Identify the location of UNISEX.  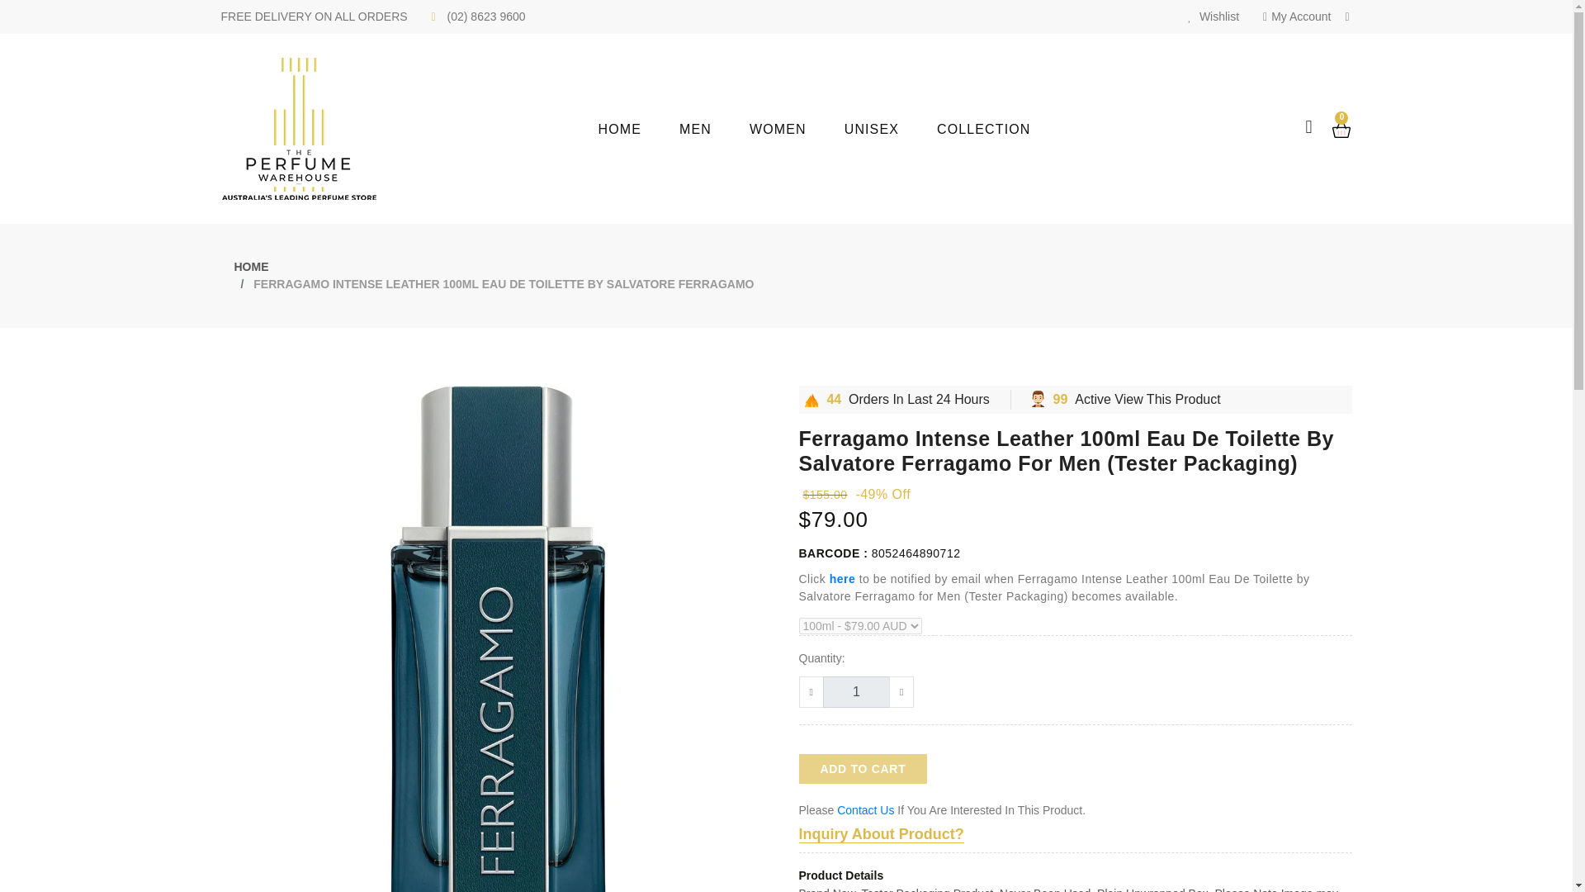
(890, 128).